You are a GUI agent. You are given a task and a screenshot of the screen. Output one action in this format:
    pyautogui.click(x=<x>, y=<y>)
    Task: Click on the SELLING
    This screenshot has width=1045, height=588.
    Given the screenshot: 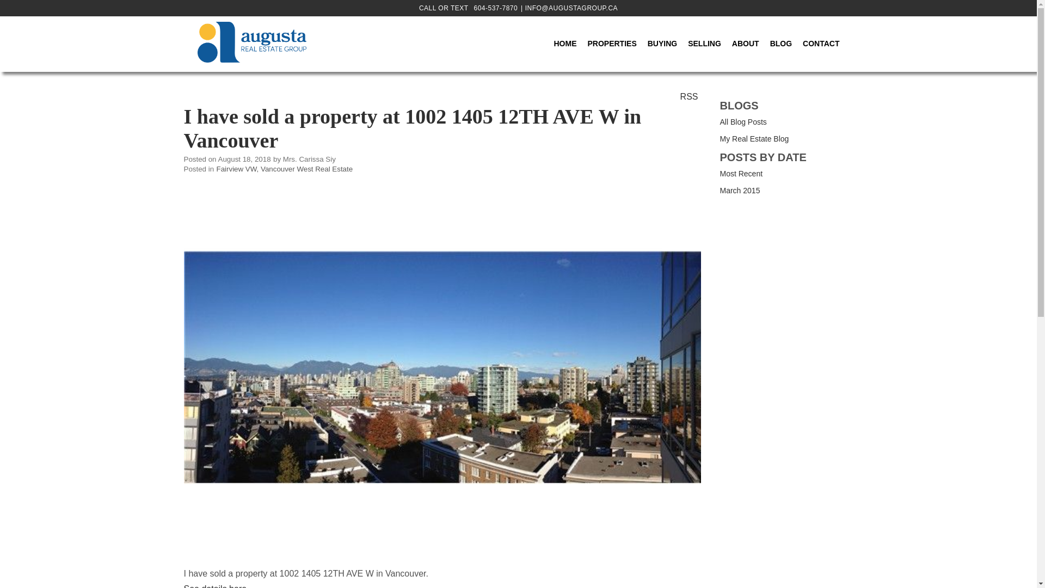 What is the action you would take?
    pyautogui.click(x=704, y=44)
    